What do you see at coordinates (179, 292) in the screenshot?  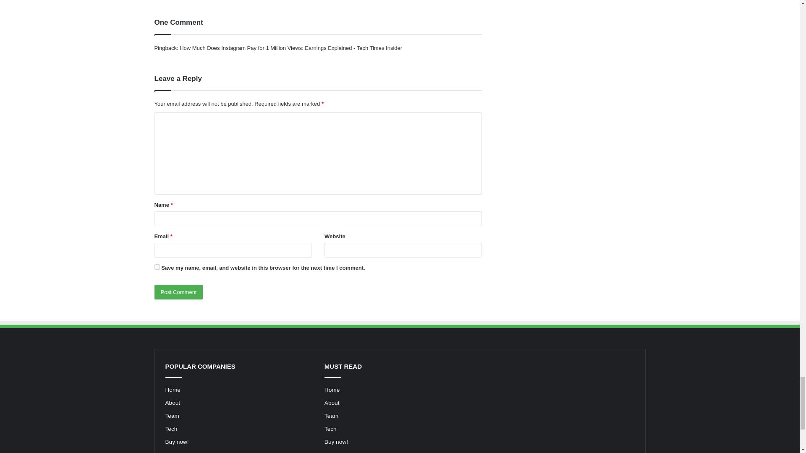 I see `Post Comment` at bounding box center [179, 292].